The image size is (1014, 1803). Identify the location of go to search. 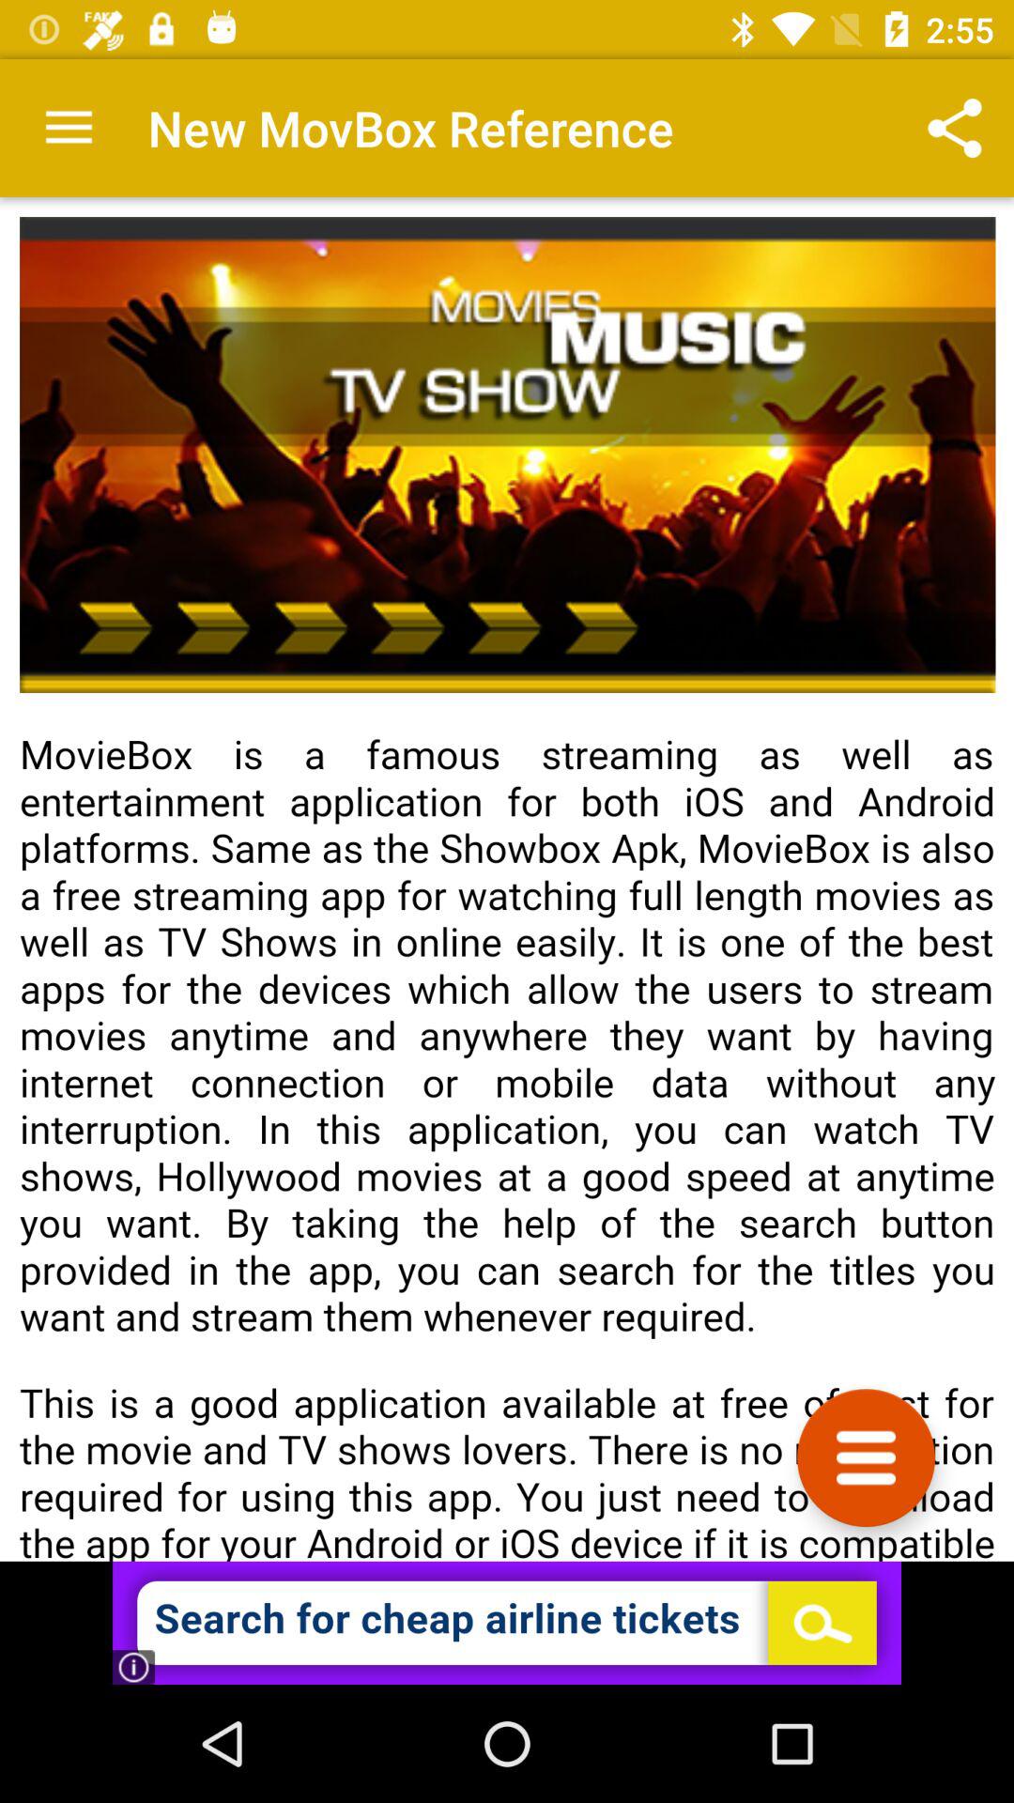
(507, 1623).